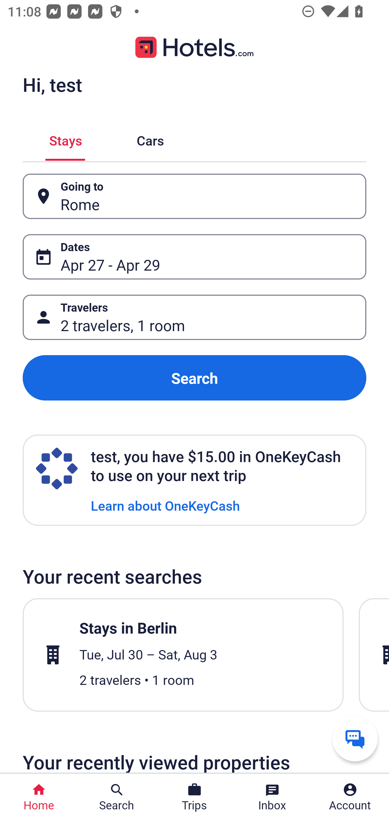 Image resolution: width=389 pixels, height=821 pixels. I want to click on Cars, so click(150, 139).